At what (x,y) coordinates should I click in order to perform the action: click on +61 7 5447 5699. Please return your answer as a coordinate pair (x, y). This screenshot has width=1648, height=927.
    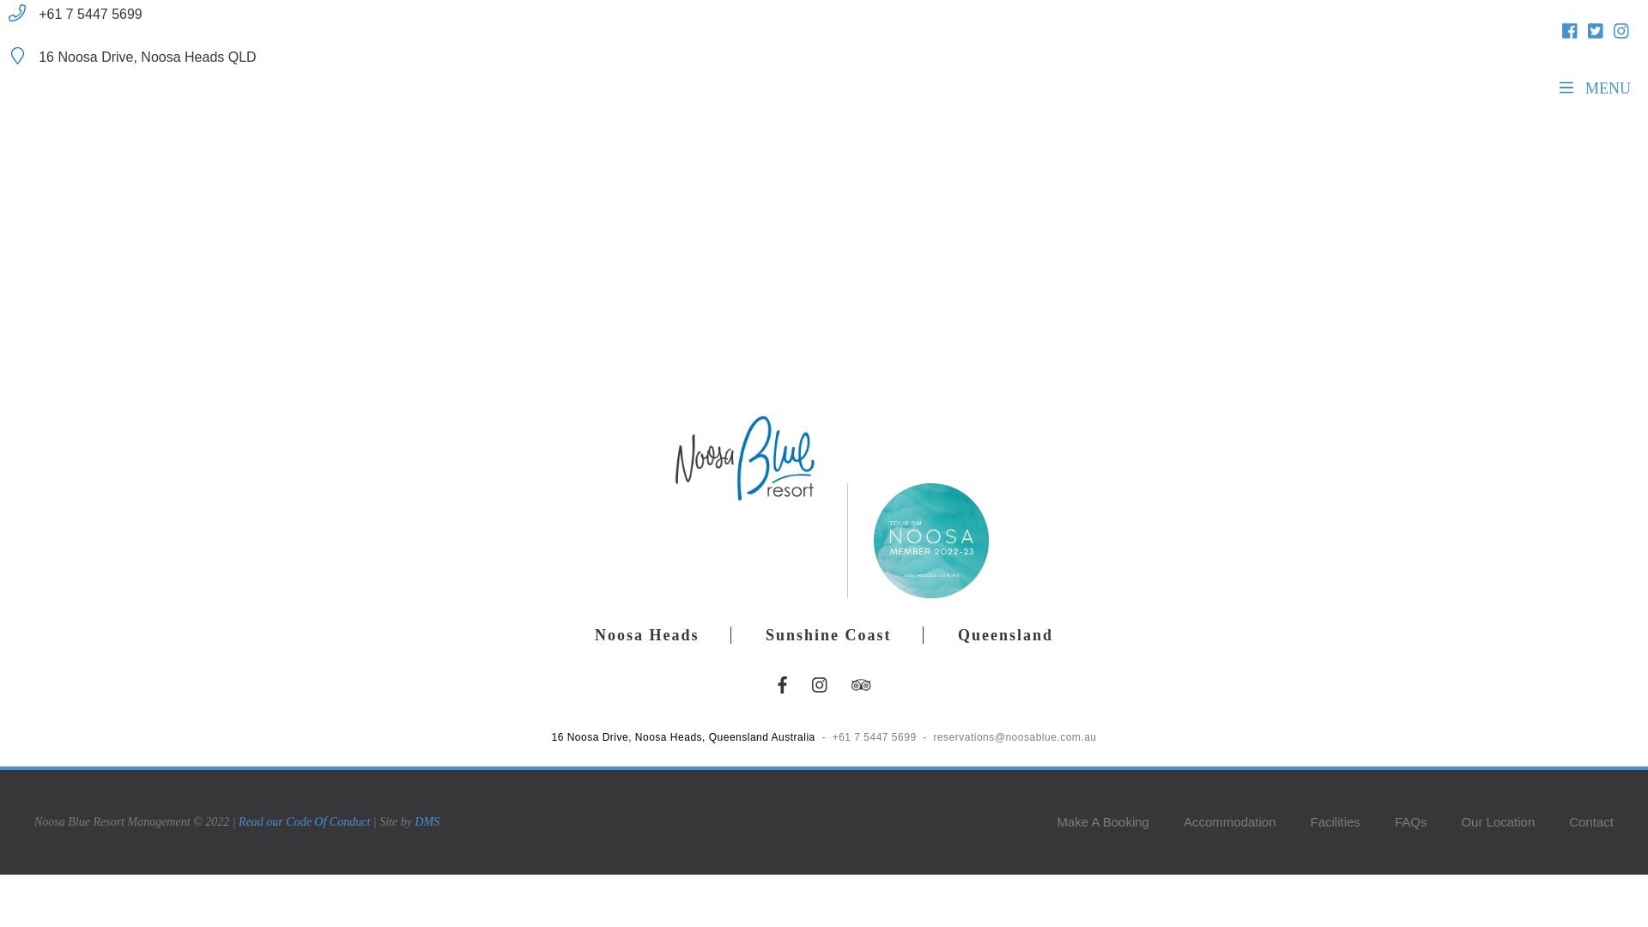
    Looking at the image, I should click on (157, 15).